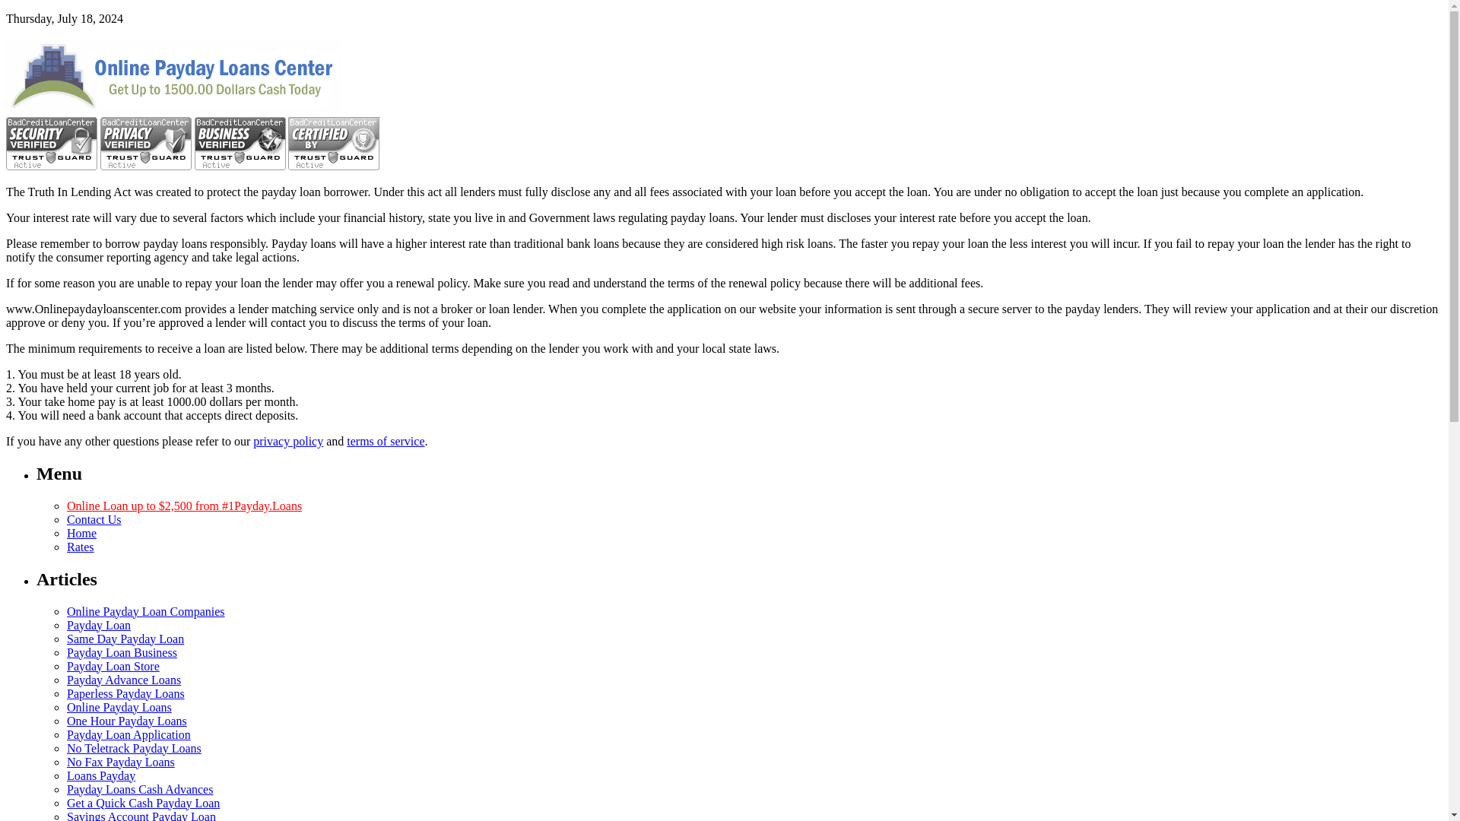 This screenshot has height=821, width=1460. I want to click on One Hour Payday Loans, so click(126, 721).